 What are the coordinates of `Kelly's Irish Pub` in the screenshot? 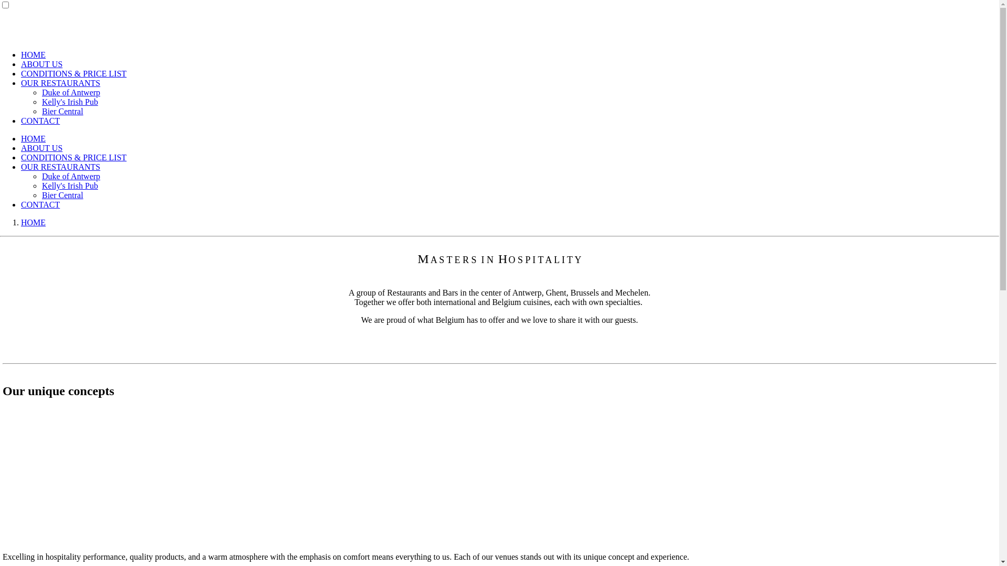 It's located at (70, 186).